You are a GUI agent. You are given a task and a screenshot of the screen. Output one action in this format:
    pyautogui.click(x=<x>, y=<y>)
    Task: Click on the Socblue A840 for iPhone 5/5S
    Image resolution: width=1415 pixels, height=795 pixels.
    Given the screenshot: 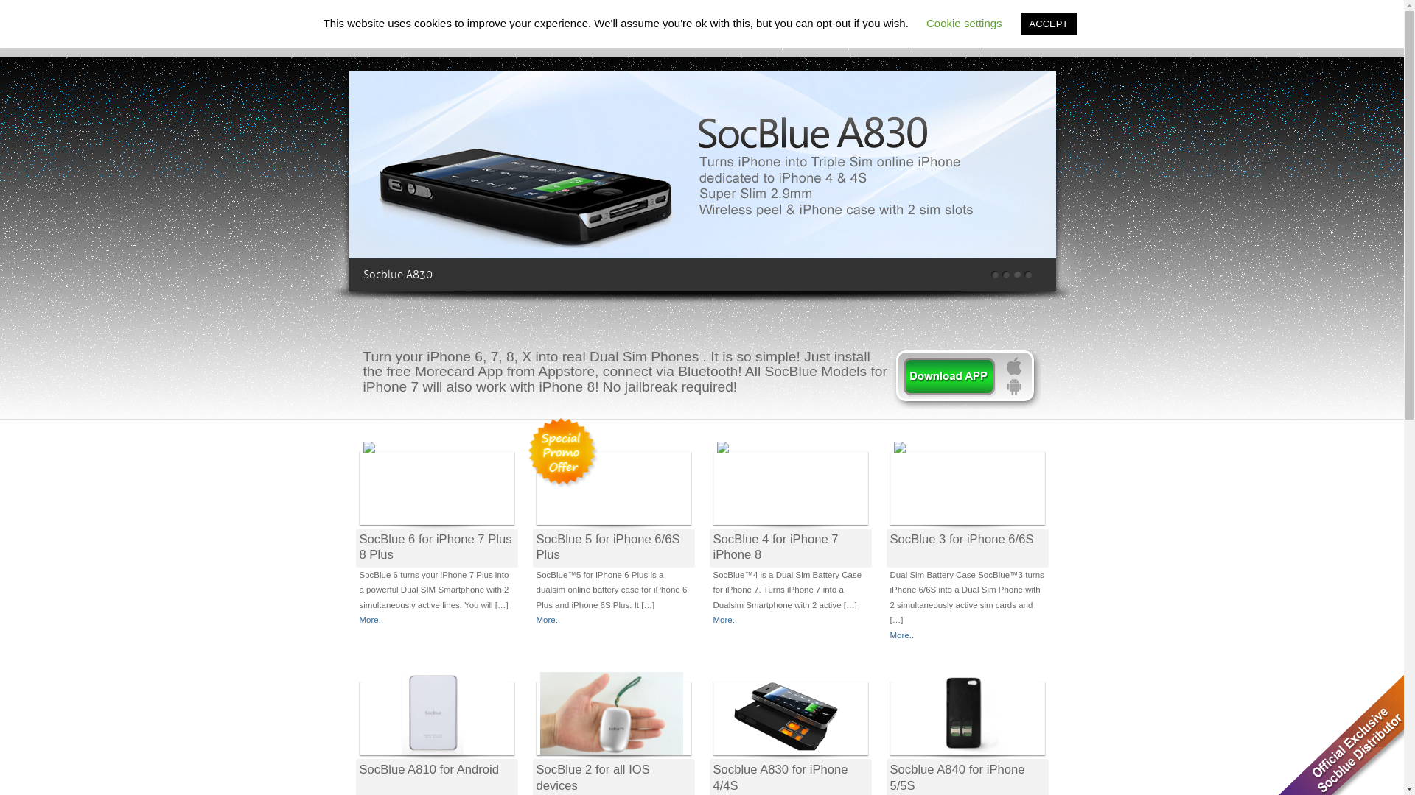 What is the action you would take?
    pyautogui.click(x=958, y=777)
    